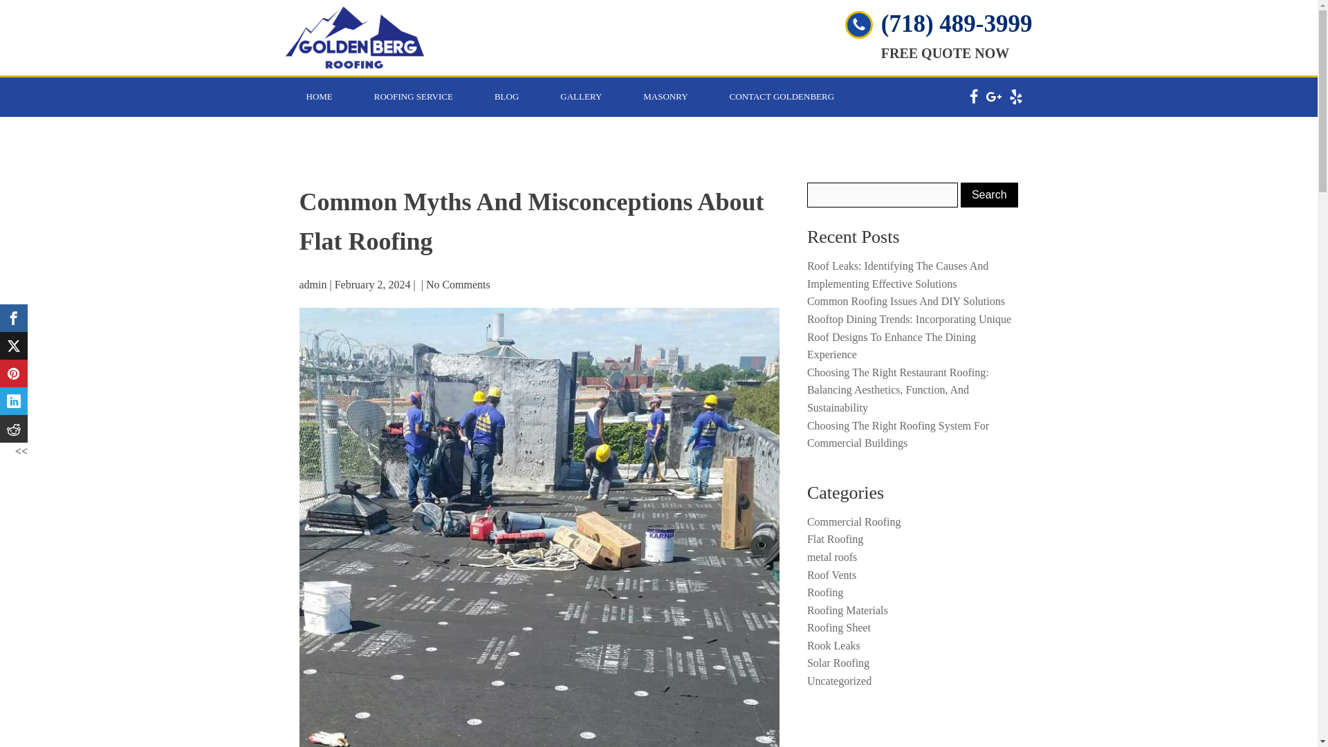  What do you see at coordinates (665, 97) in the screenshot?
I see `MASONRY` at bounding box center [665, 97].